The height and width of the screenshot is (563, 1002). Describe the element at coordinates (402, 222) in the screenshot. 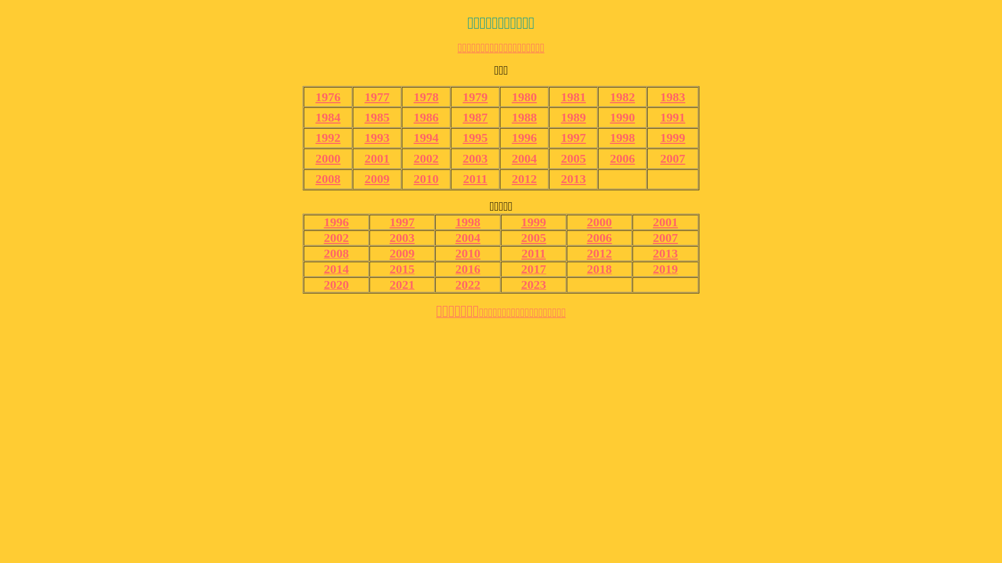

I see `1997` at that location.